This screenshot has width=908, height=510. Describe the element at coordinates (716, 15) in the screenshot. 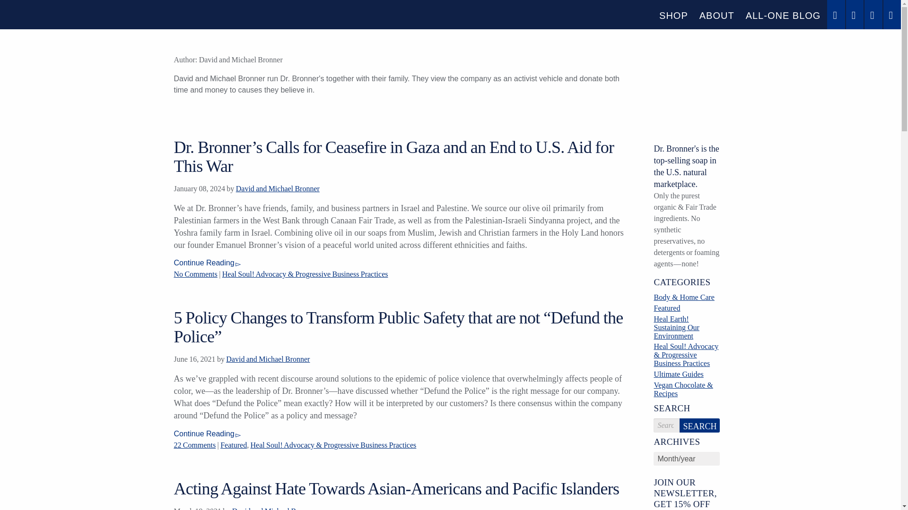

I see `ABOUT` at that location.